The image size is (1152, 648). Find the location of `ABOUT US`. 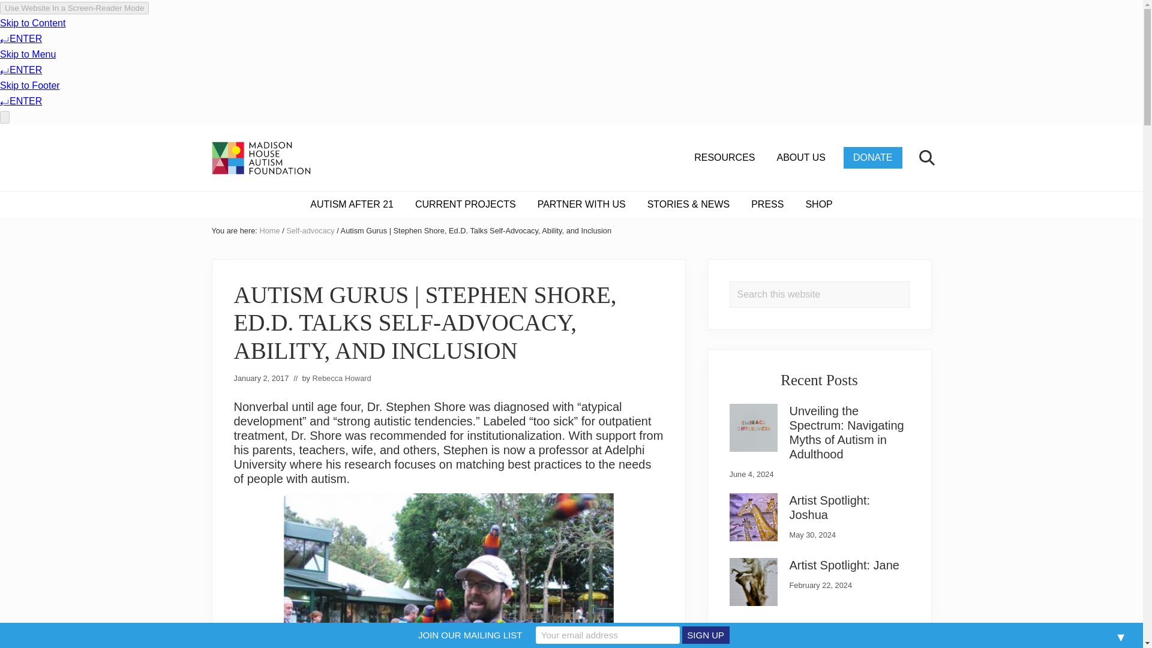

ABOUT US is located at coordinates (802, 157).